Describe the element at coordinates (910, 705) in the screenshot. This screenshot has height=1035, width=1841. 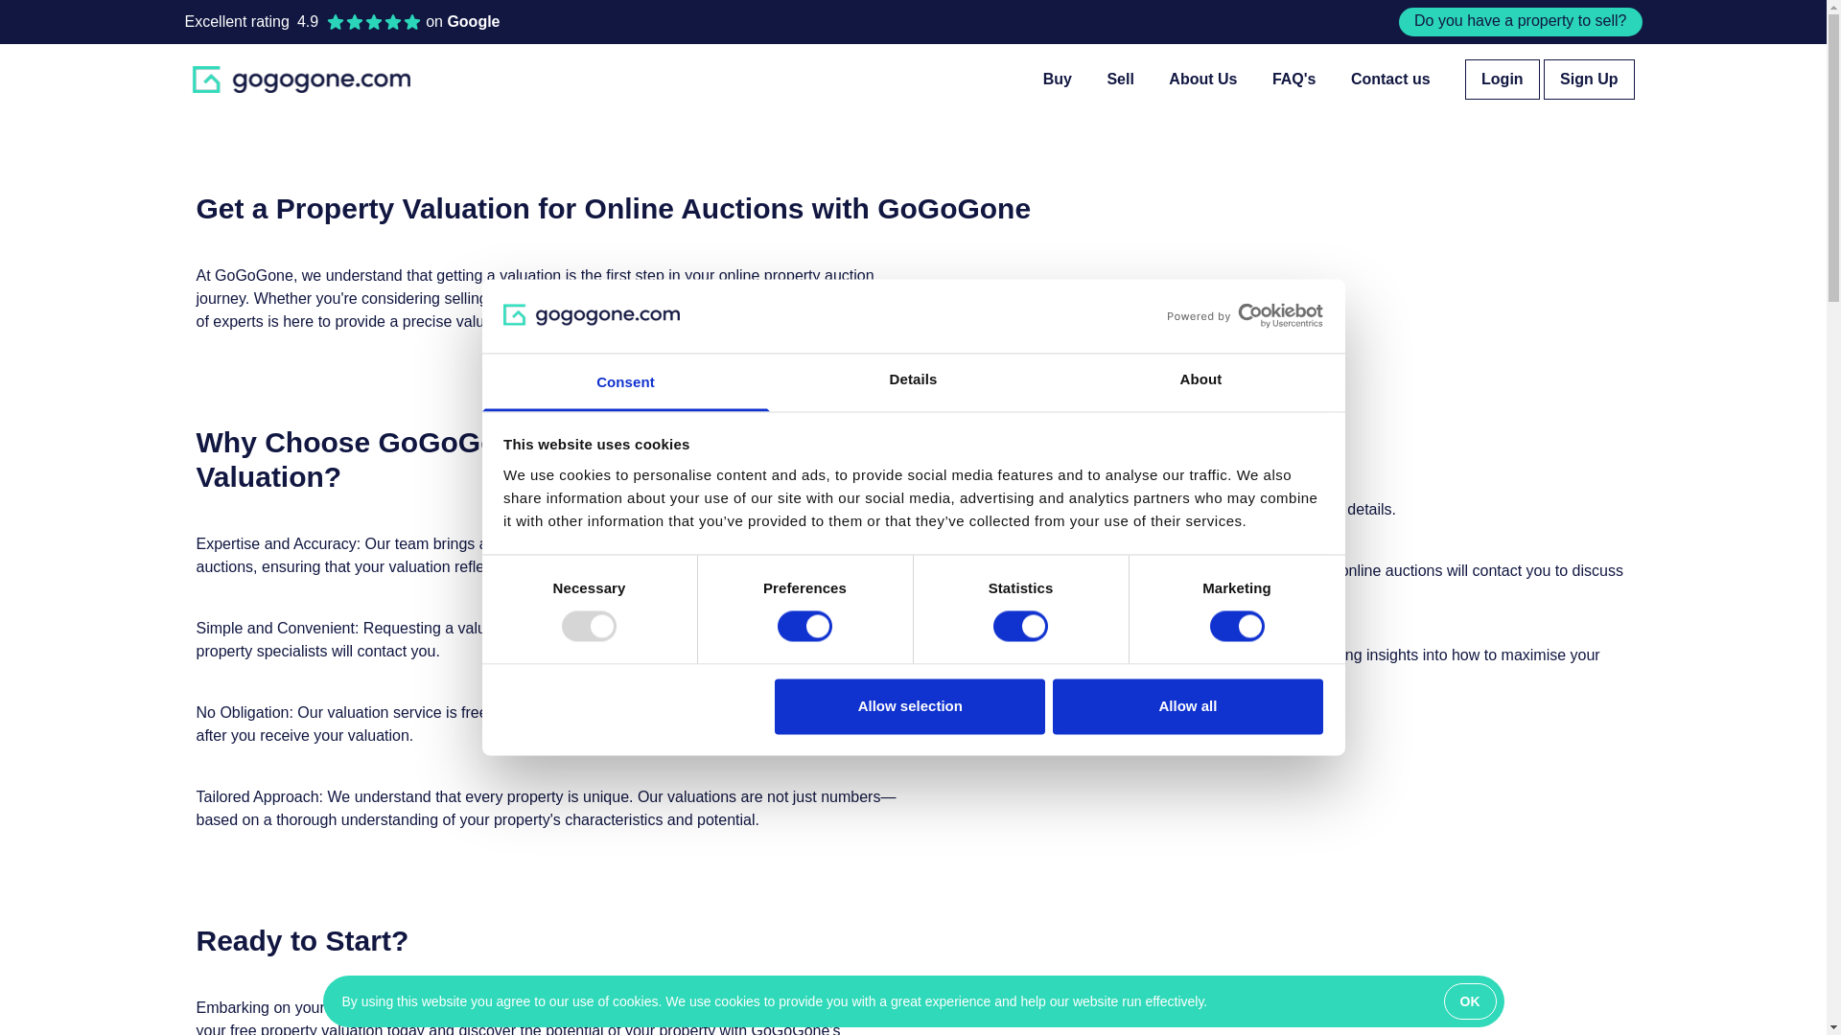
I see `Allow selection` at that location.